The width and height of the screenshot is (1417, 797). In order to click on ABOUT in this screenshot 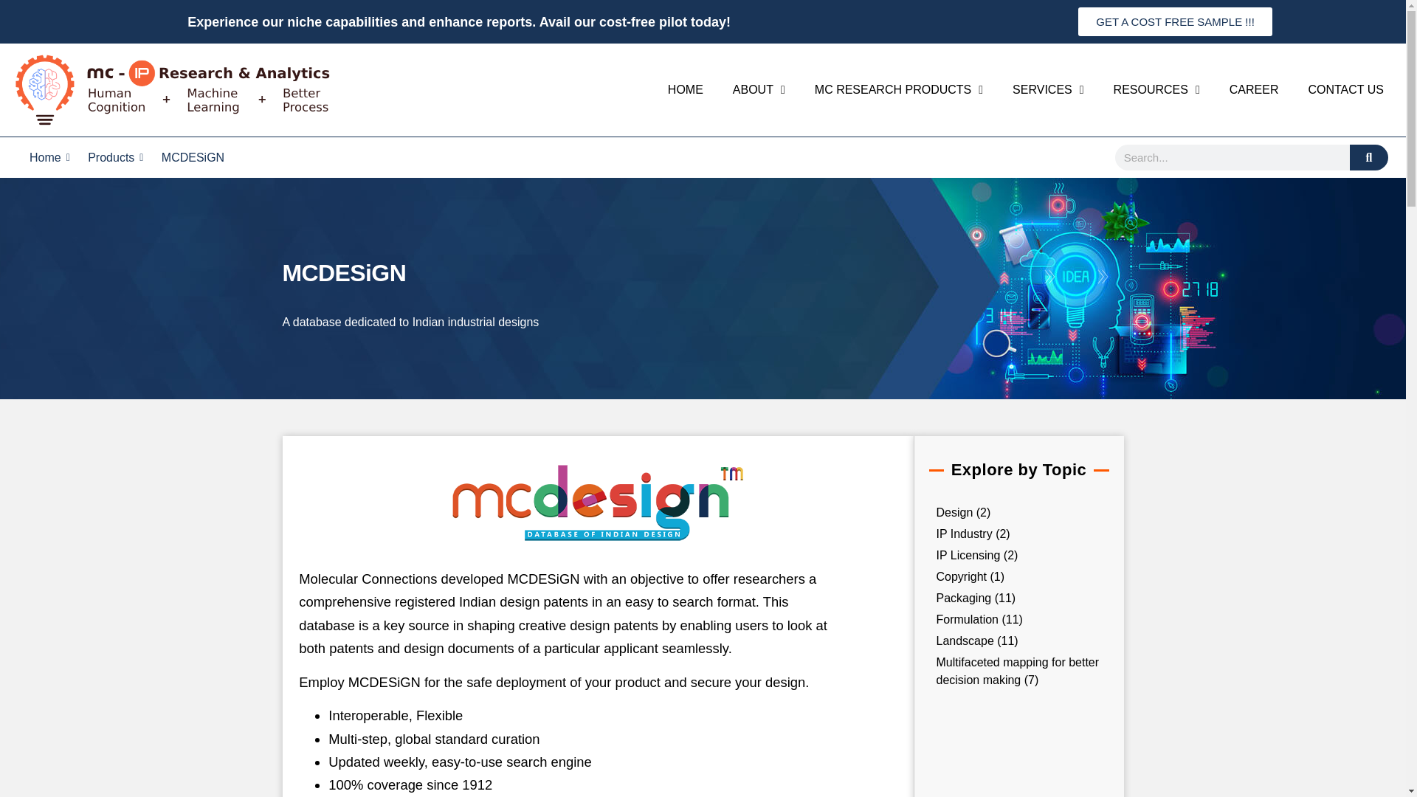, I will do `click(759, 90)`.